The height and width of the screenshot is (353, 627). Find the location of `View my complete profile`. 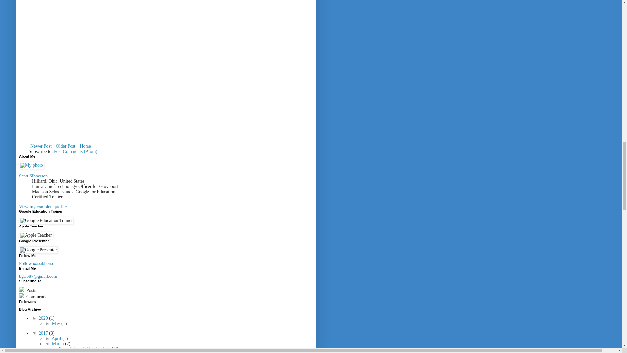

View my complete profile is located at coordinates (43, 207).